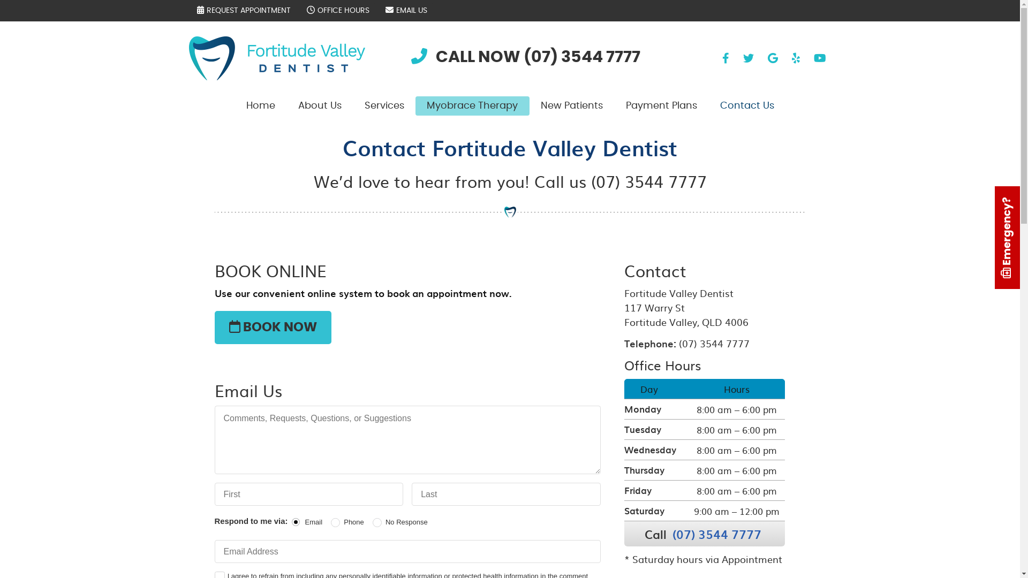 This screenshot has width=1028, height=578. Describe the element at coordinates (774, 57) in the screenshot. I see `google icon link` at that location.